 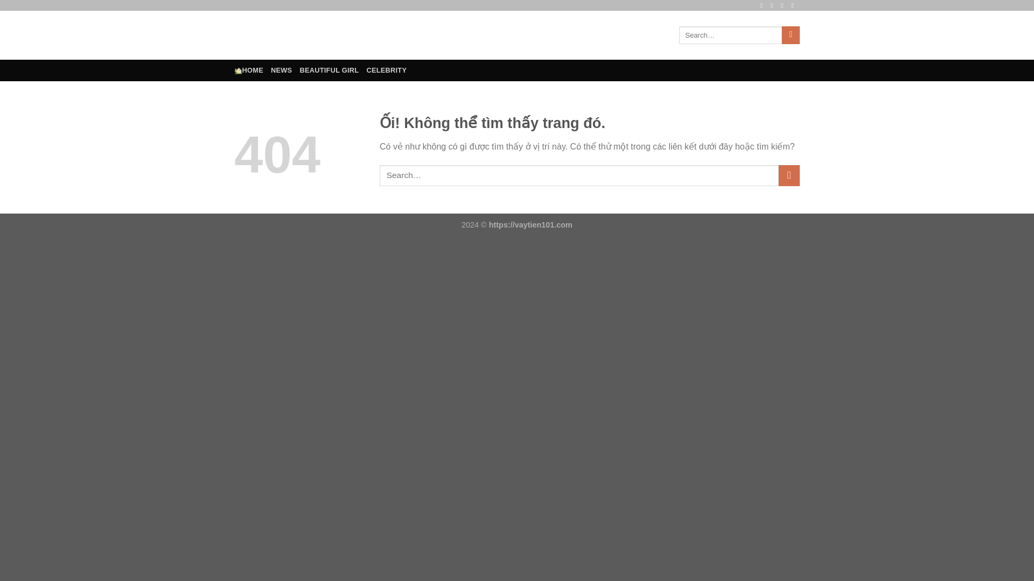 I want to click on HOME, so click(x=249, y=70).